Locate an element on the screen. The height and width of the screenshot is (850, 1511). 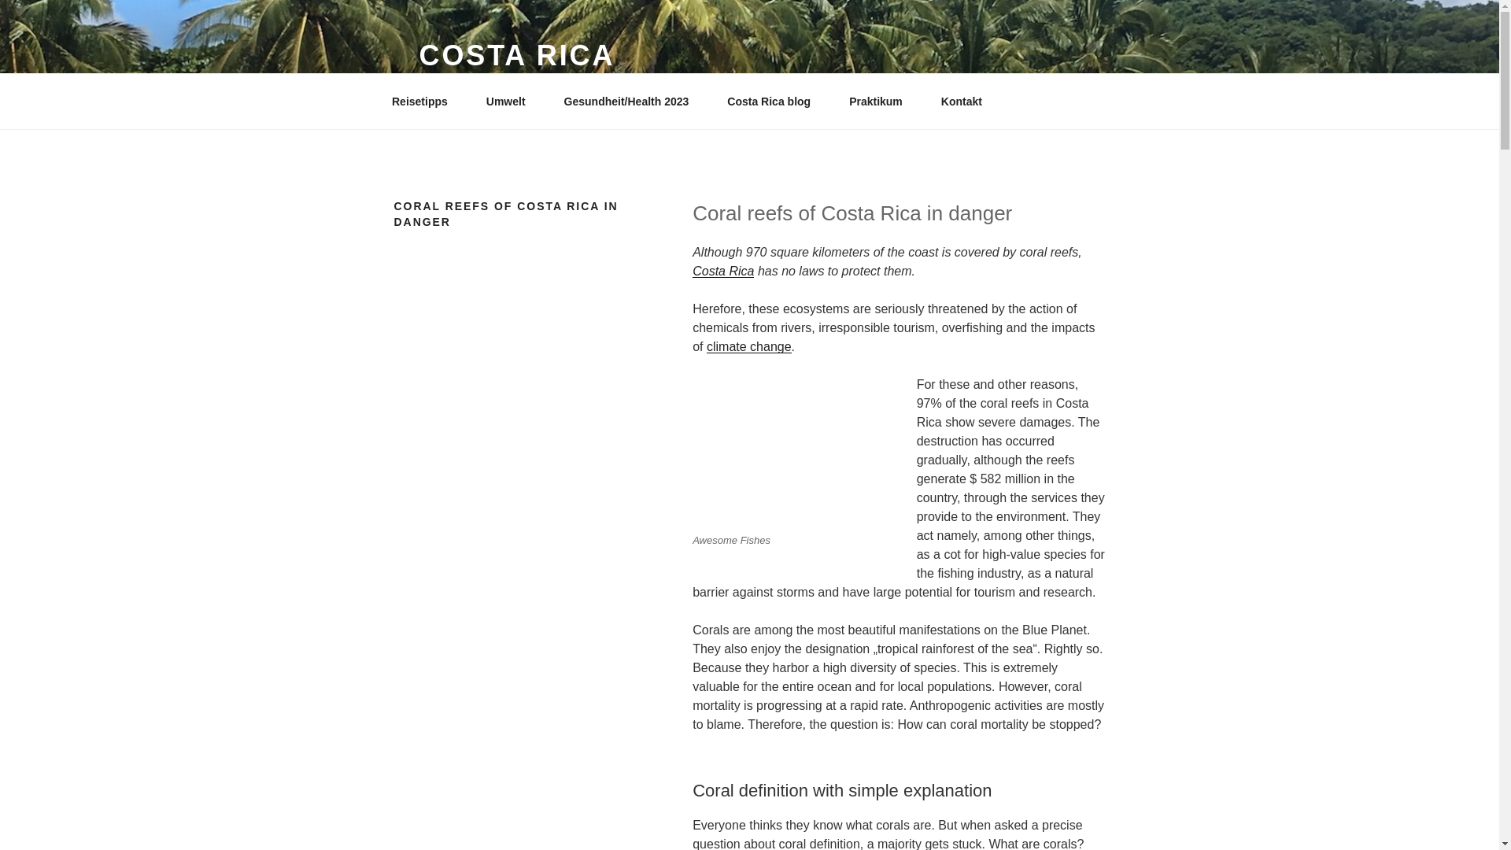
Praktikum is located at coordinates (881, 101).